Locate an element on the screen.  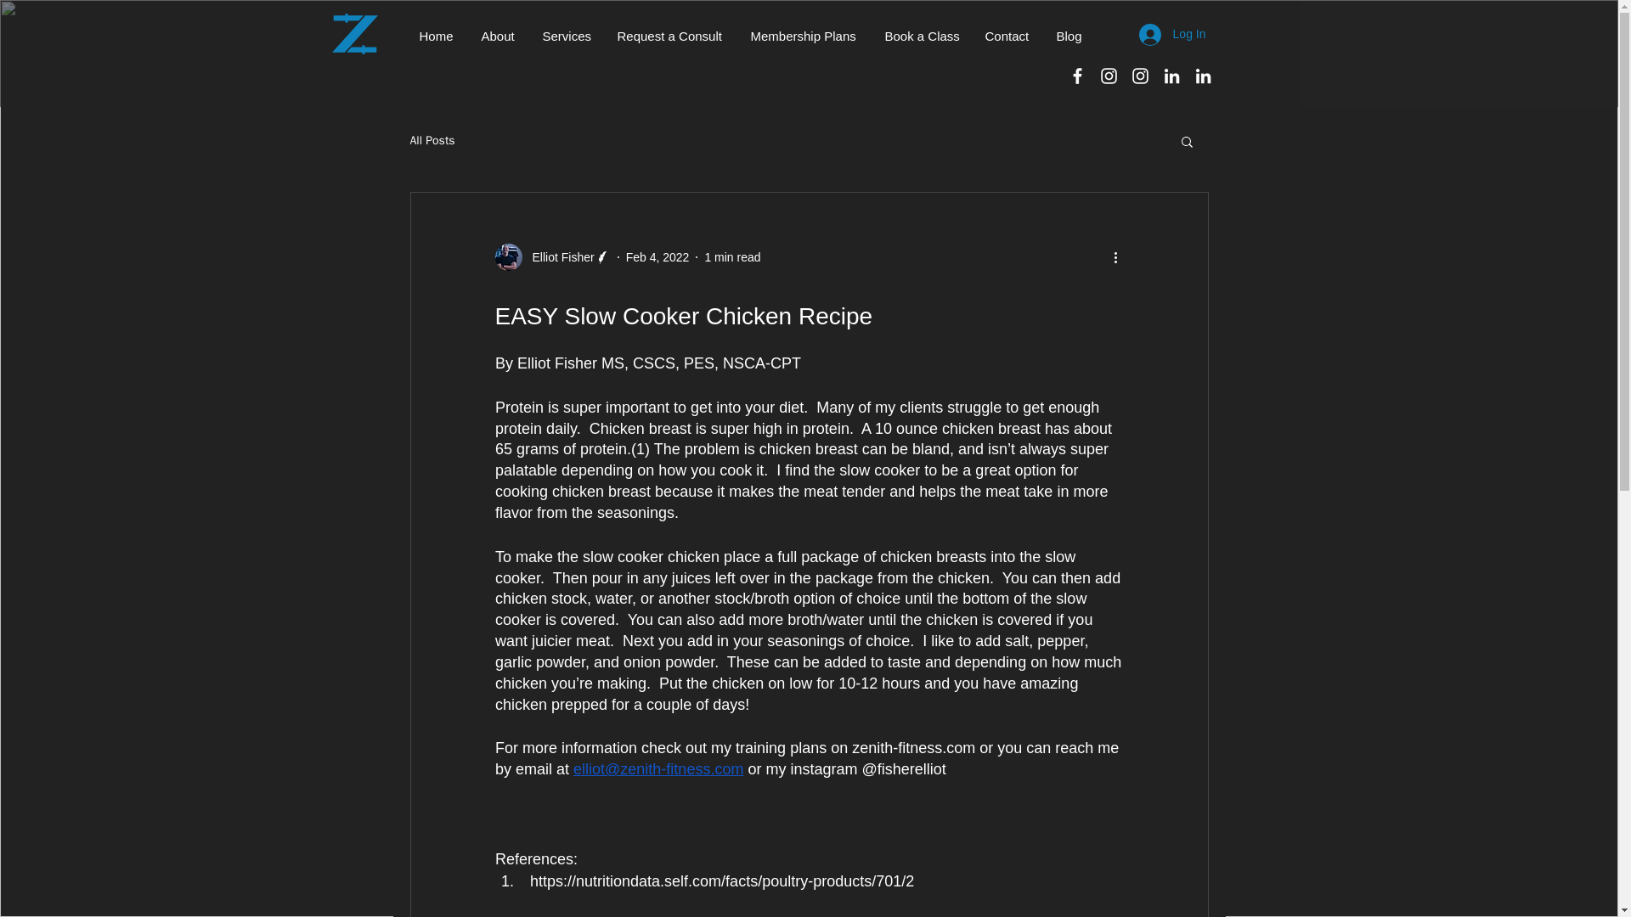
Elliot Fisher is located at coordinates (557, 256).